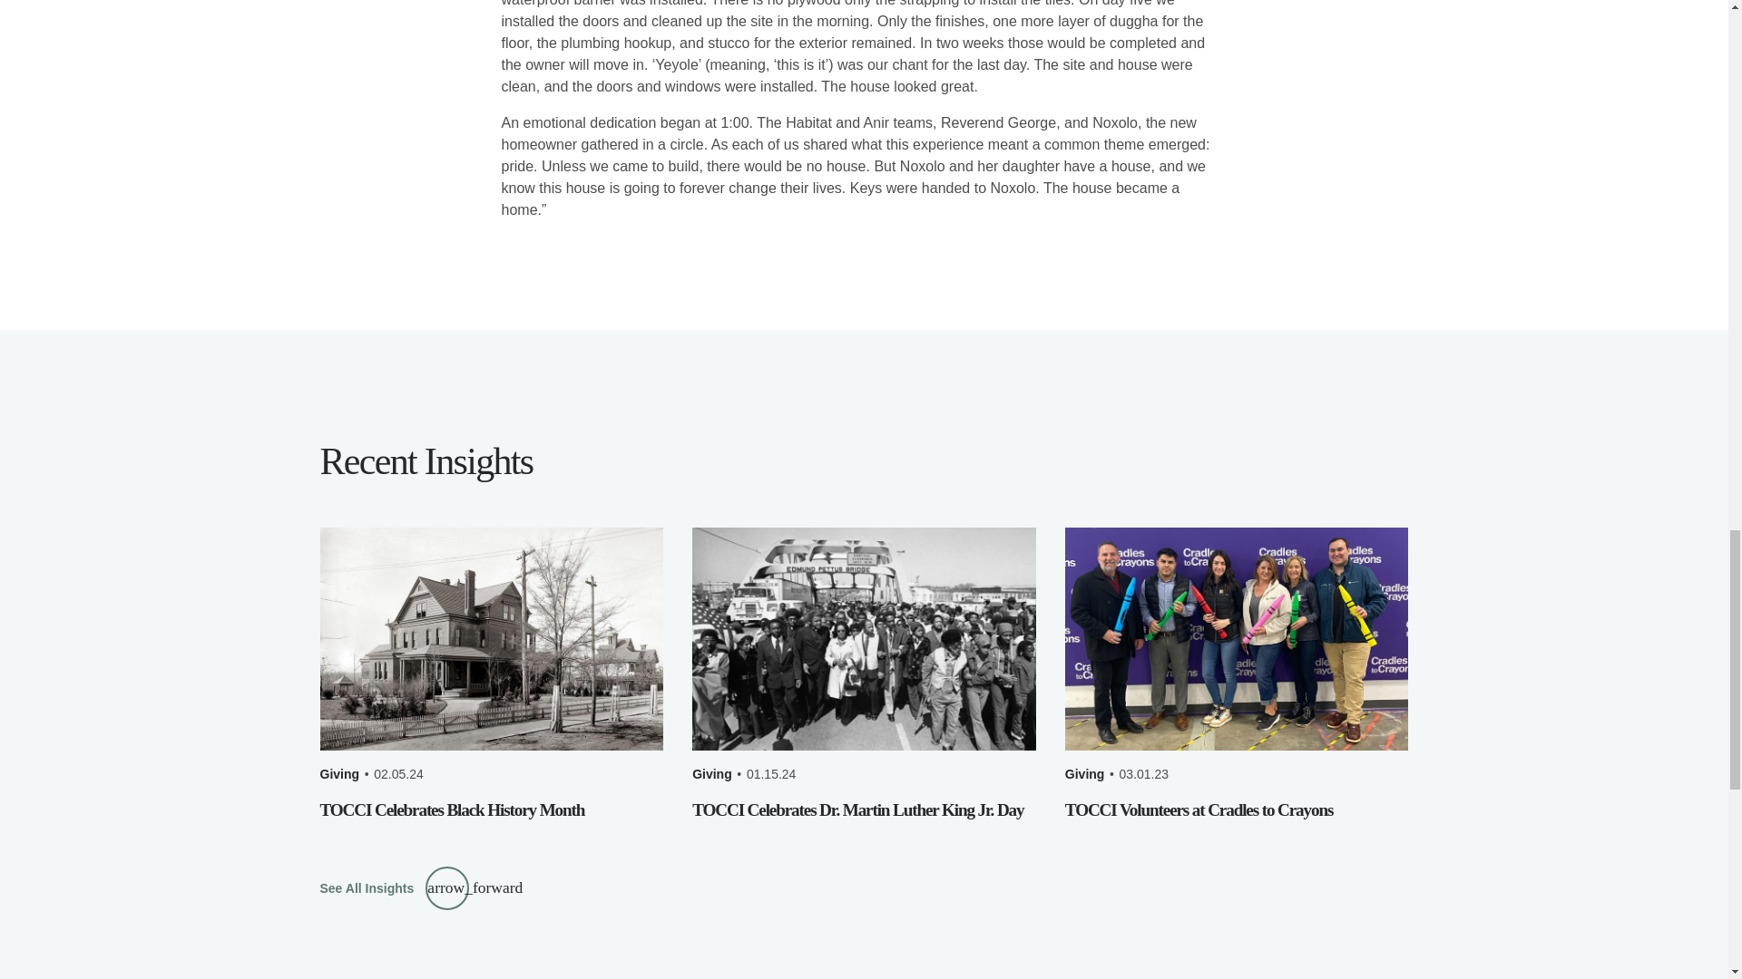  Describe the element at coordinates (1198, 809) in the screenshot. I see `TOCCI Volunteers at Cradles to Crayons` at that location.